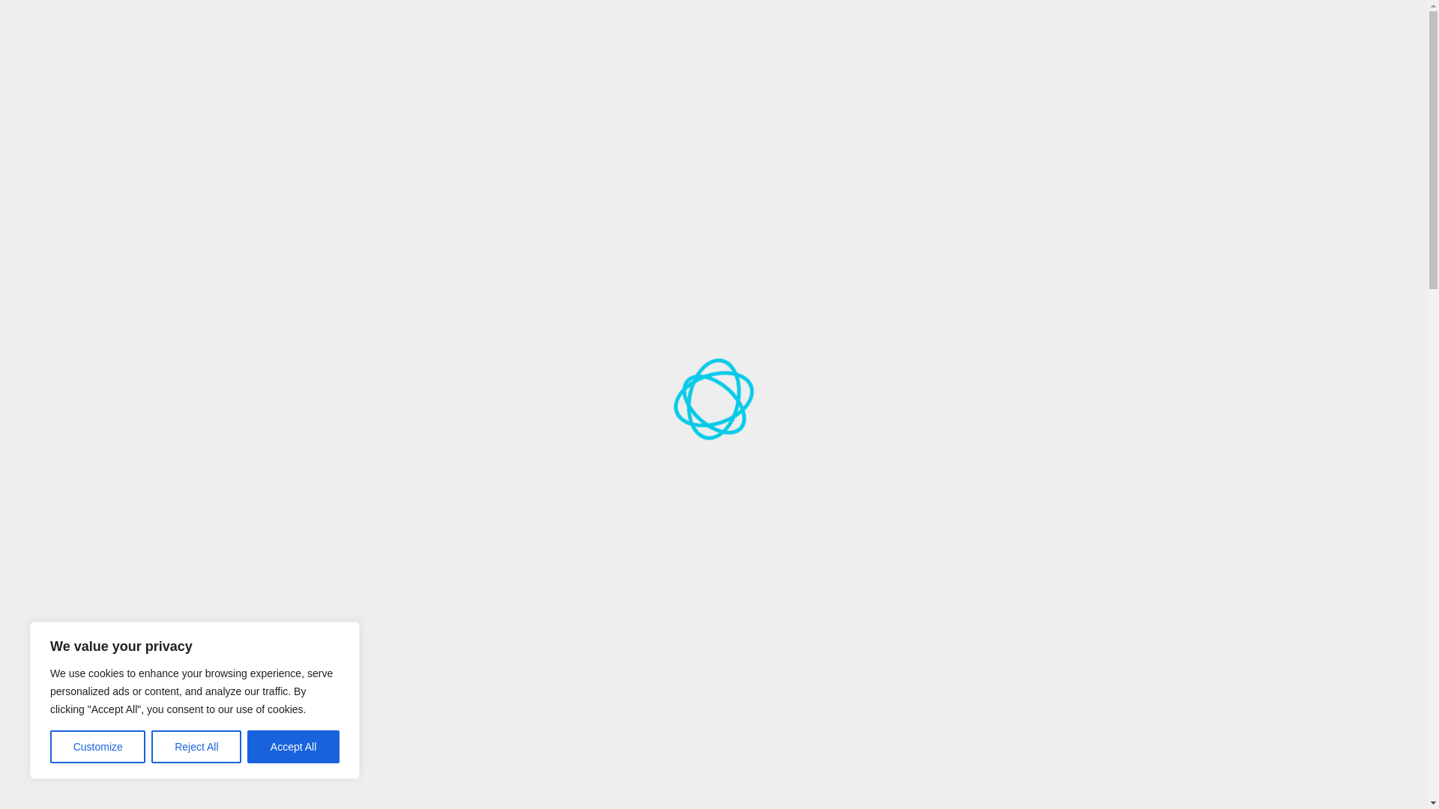  I want to click on BUSINESS, so click(767, 93).